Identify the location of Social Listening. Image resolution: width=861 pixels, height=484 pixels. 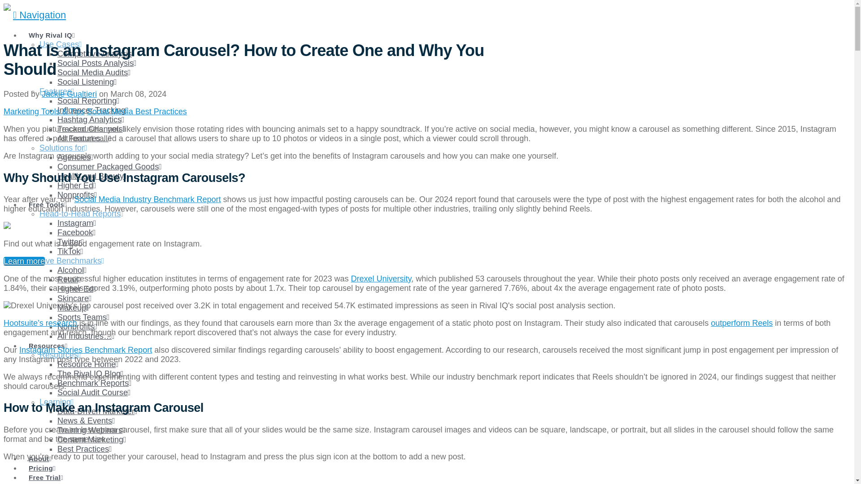
(87, 82).